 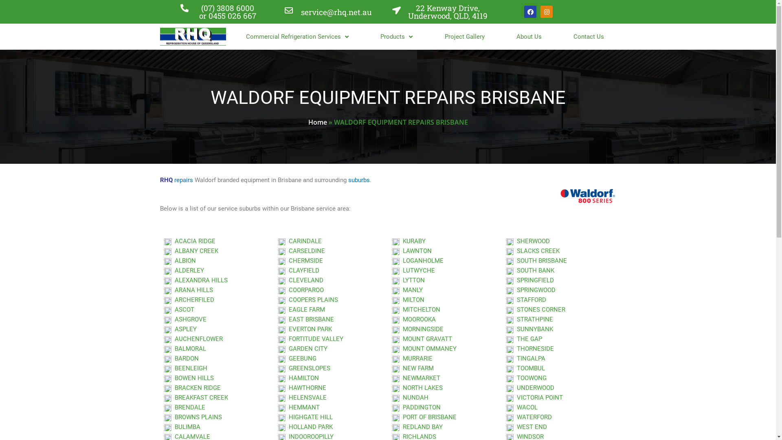 What do you see at coordinates (535, 310) in the screenshot?
I see `  STONES CORNER` at bounding box center [535, 310].